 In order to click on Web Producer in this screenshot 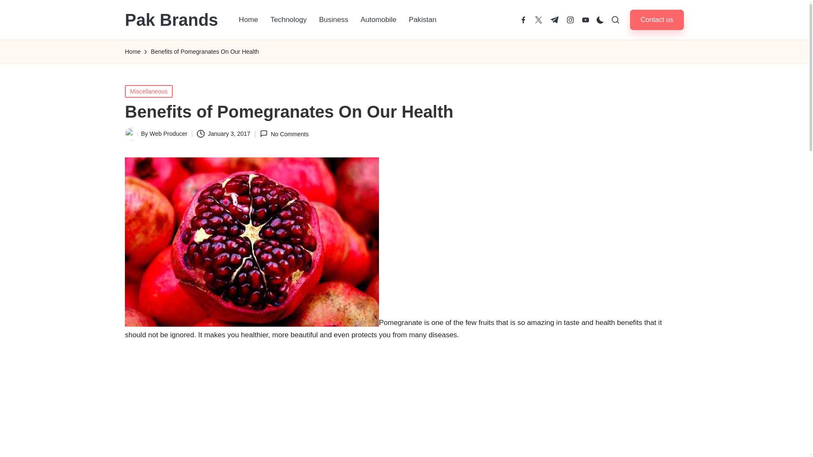, I will do `click(168, 134)`.